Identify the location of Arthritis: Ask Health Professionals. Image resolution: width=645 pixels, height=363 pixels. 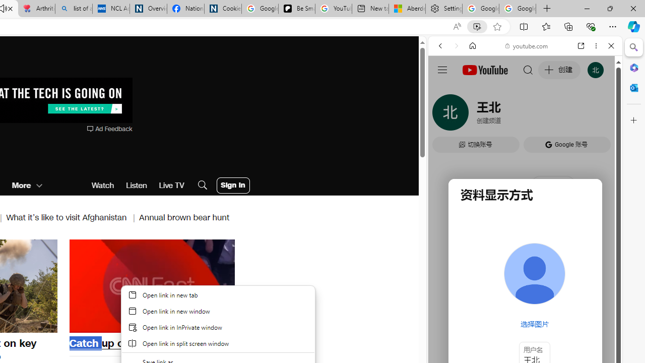
(36, 9).